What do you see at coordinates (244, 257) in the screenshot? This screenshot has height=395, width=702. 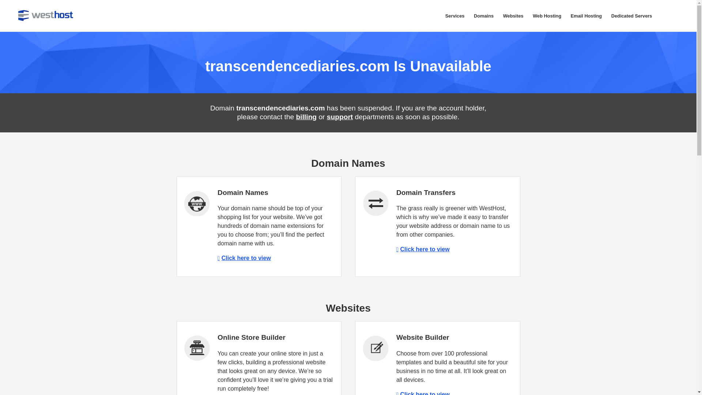 I see `Click here to view` at bounding box center [244, 257].